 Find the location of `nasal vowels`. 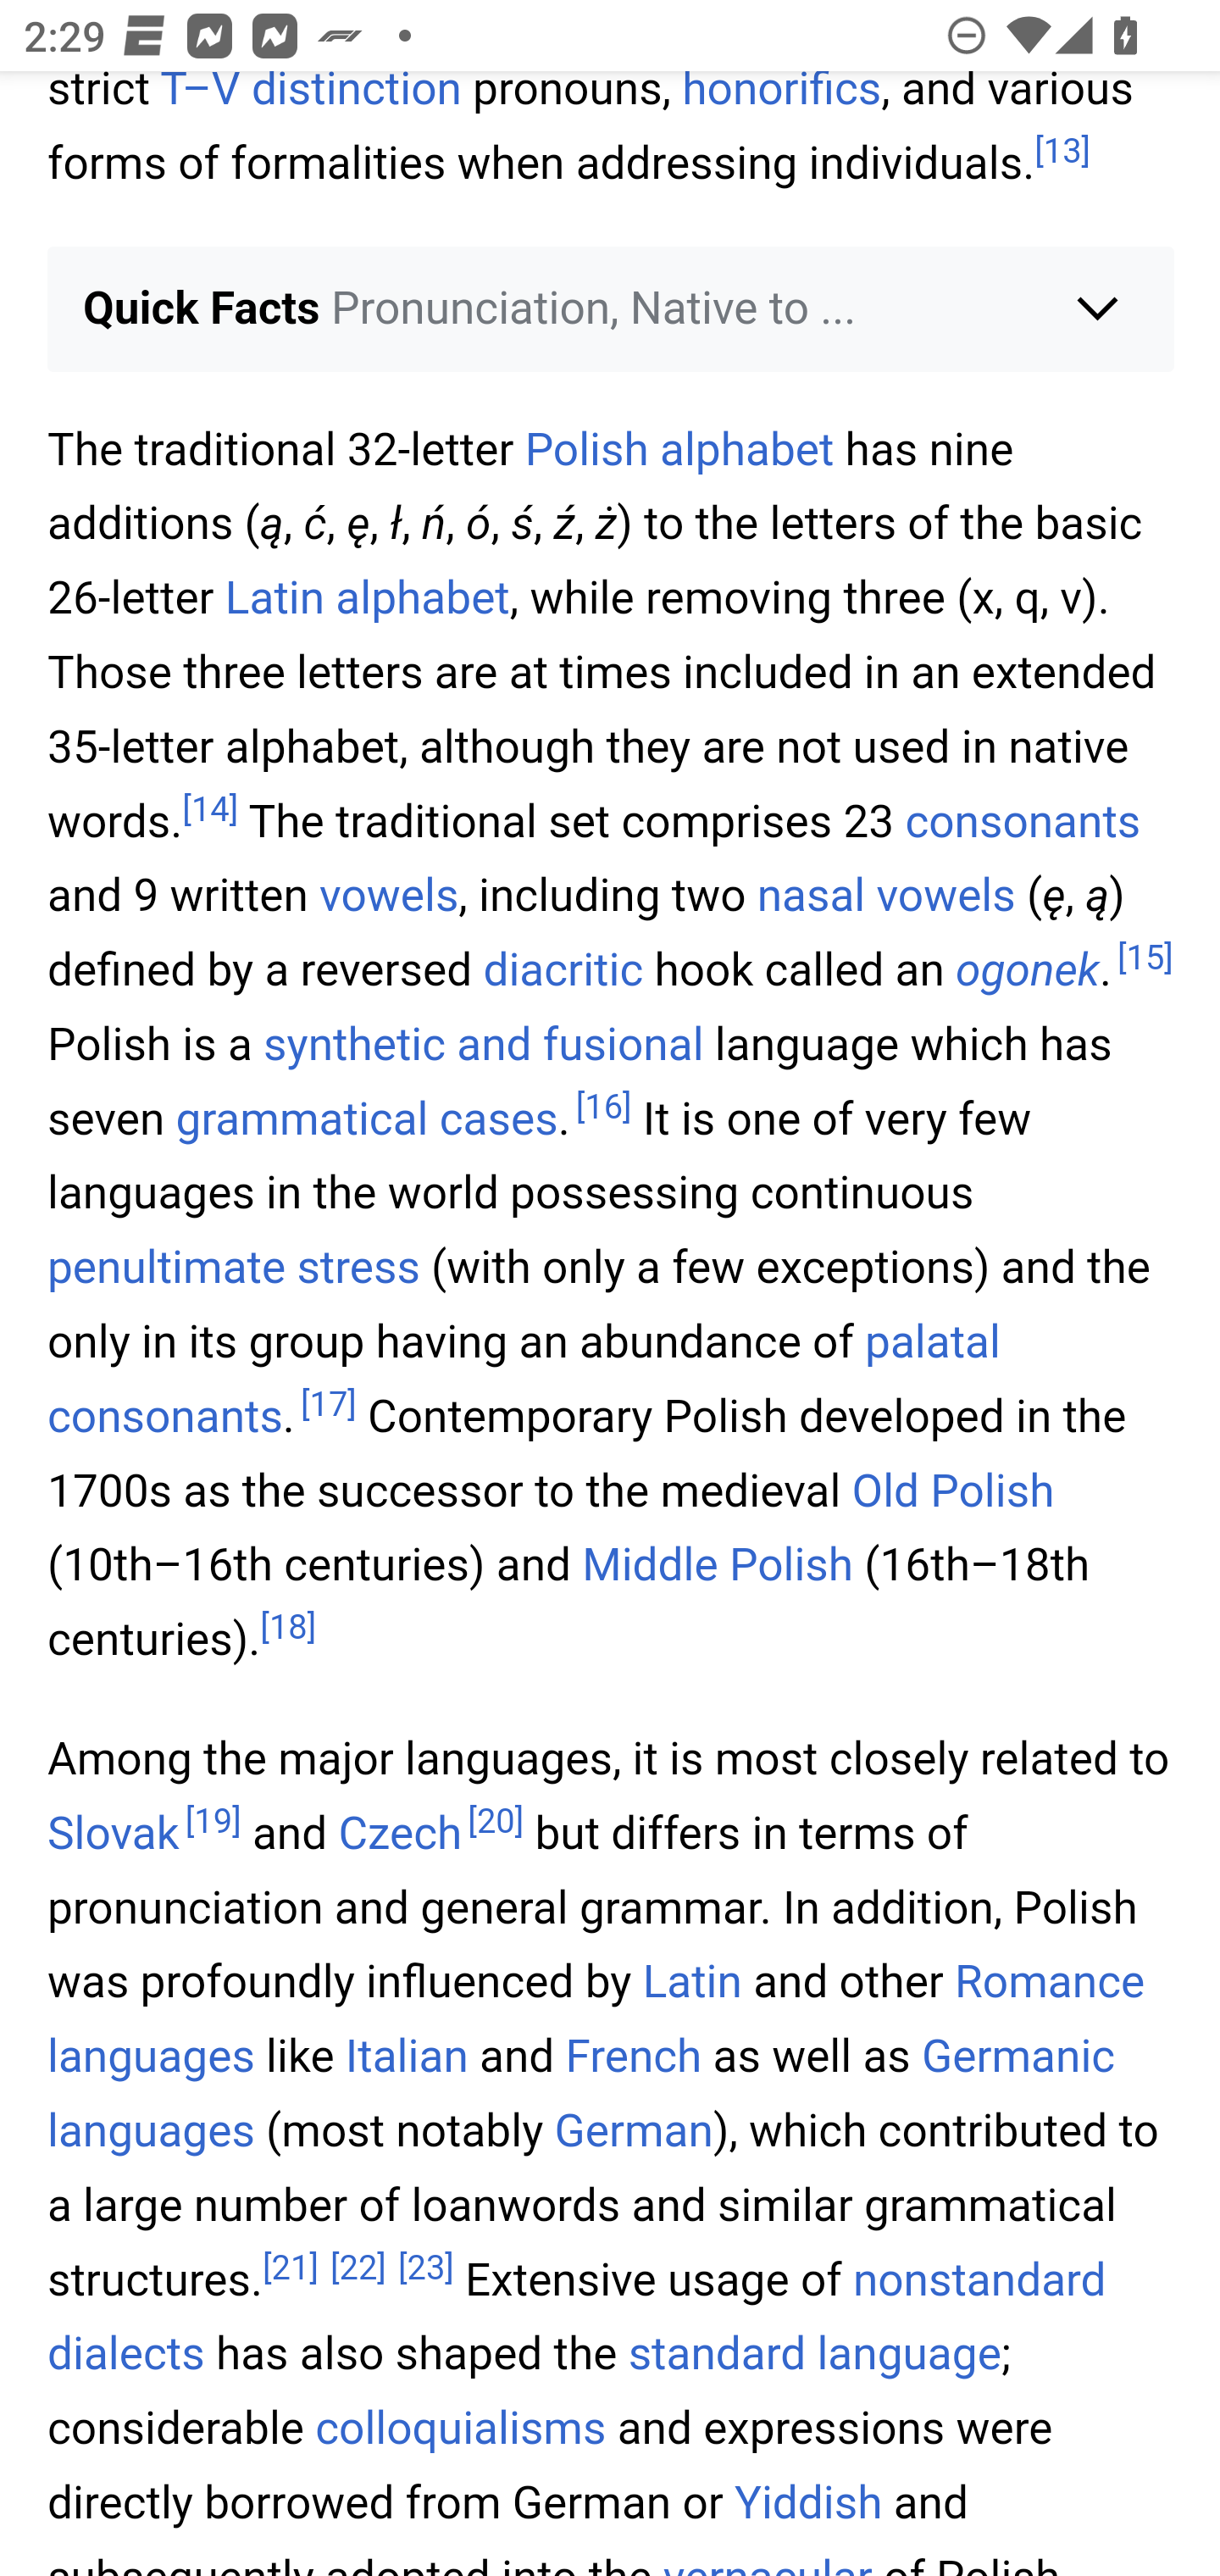

nasal vowels is located at coordinates (885, 897).